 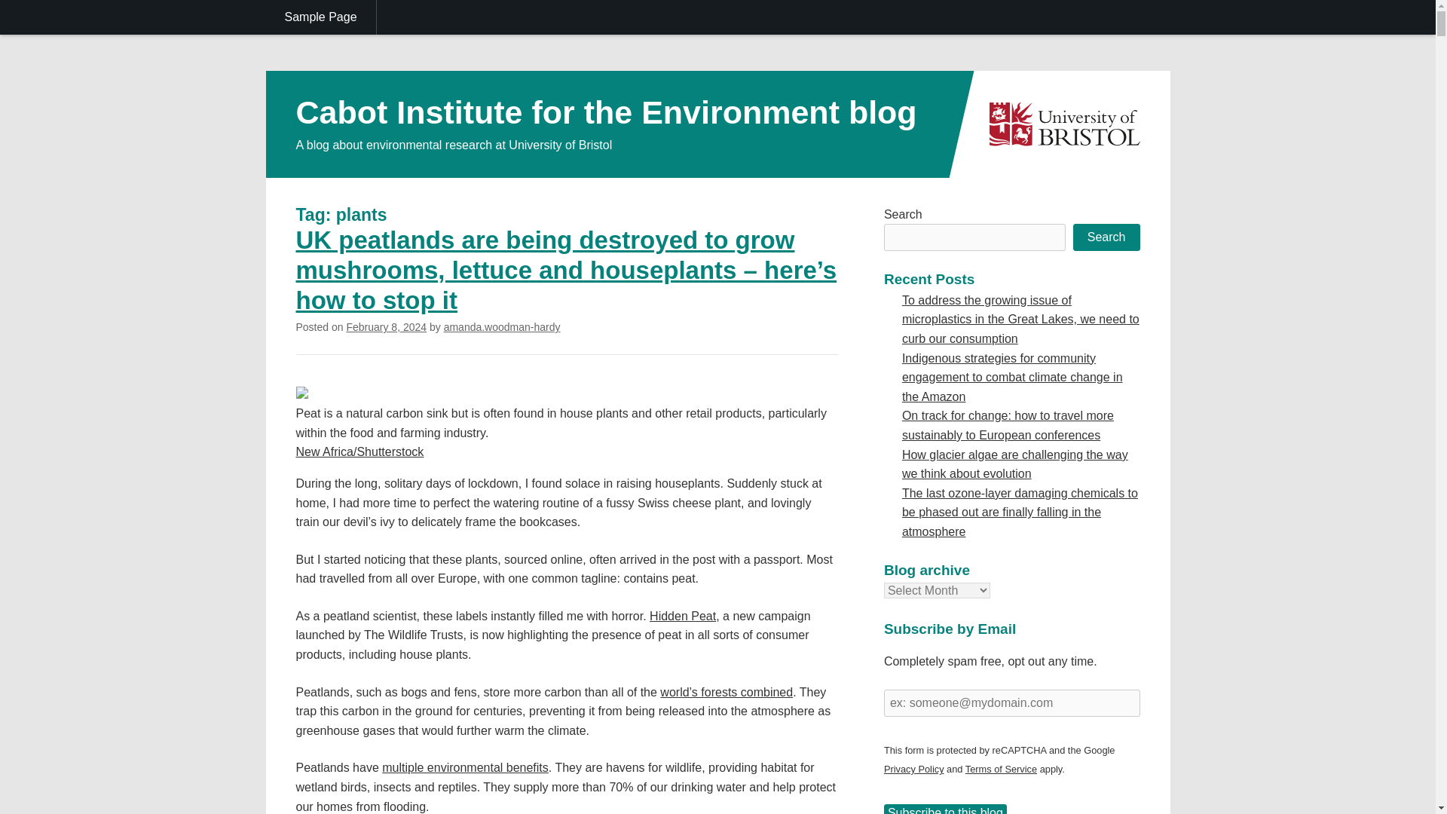 I want to click on Subscribe to this blog, so click(x=945, y=809).